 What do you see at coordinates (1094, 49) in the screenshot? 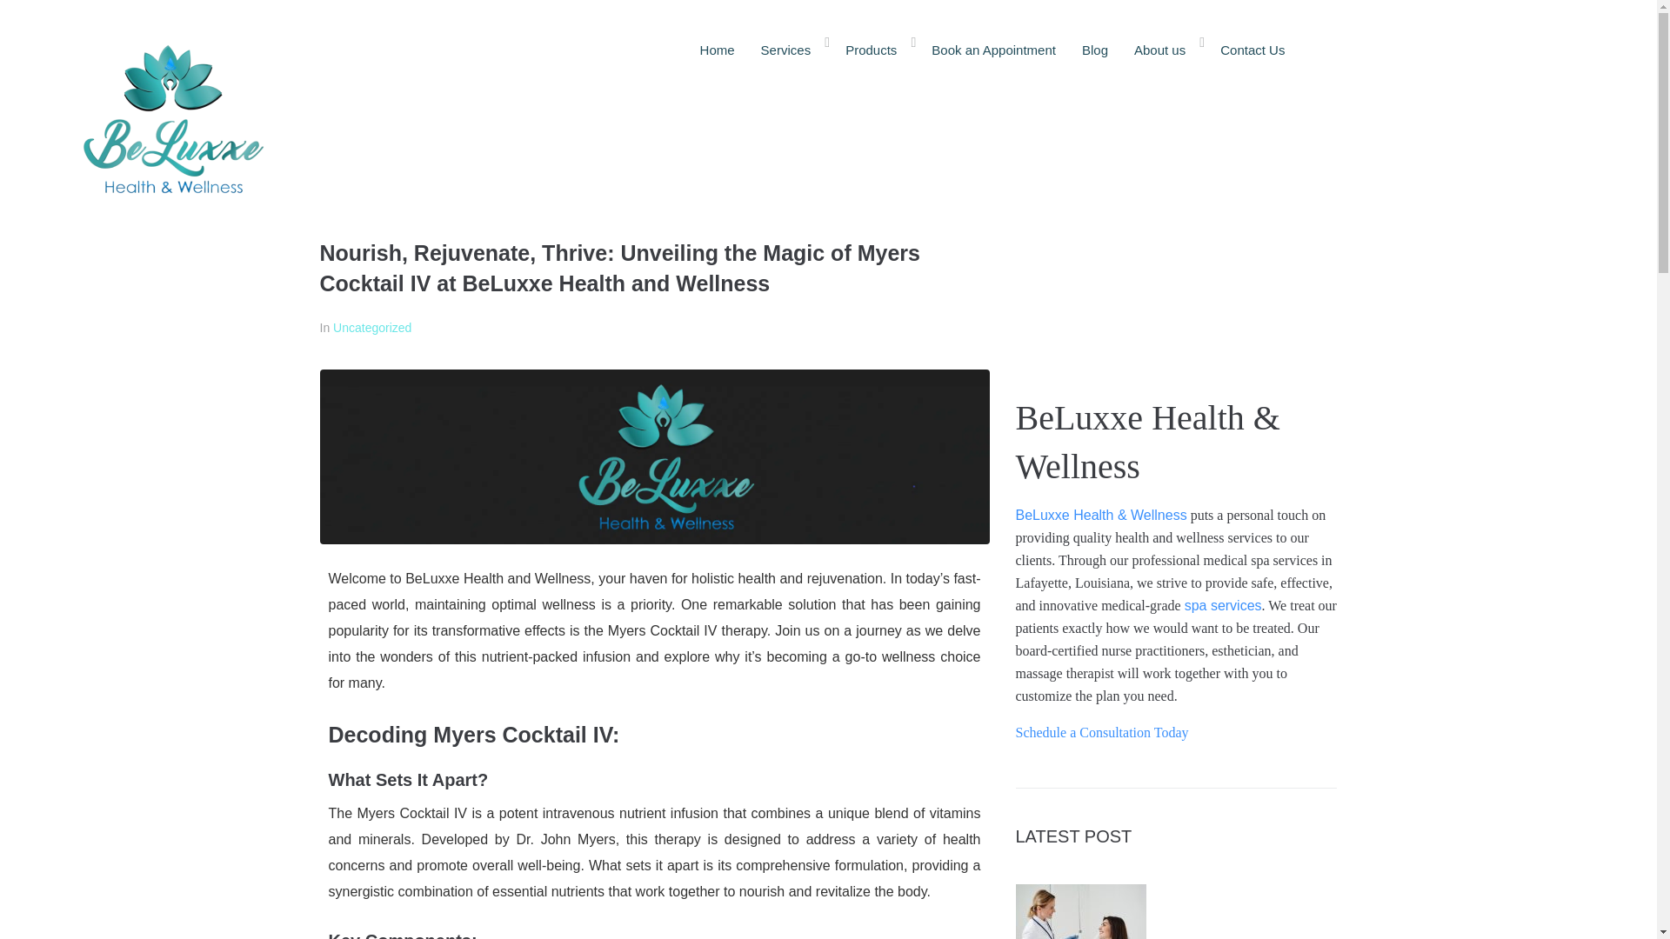
I see `Blog` at bounding box center [1094, 49].